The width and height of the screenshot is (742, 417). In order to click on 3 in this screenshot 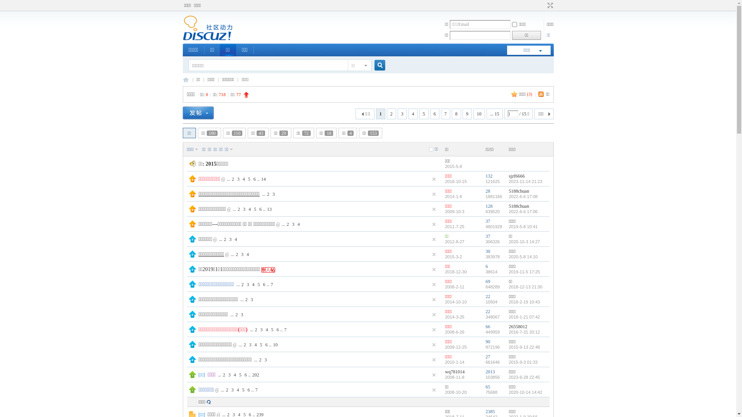, I will do `click(232, 389)`.